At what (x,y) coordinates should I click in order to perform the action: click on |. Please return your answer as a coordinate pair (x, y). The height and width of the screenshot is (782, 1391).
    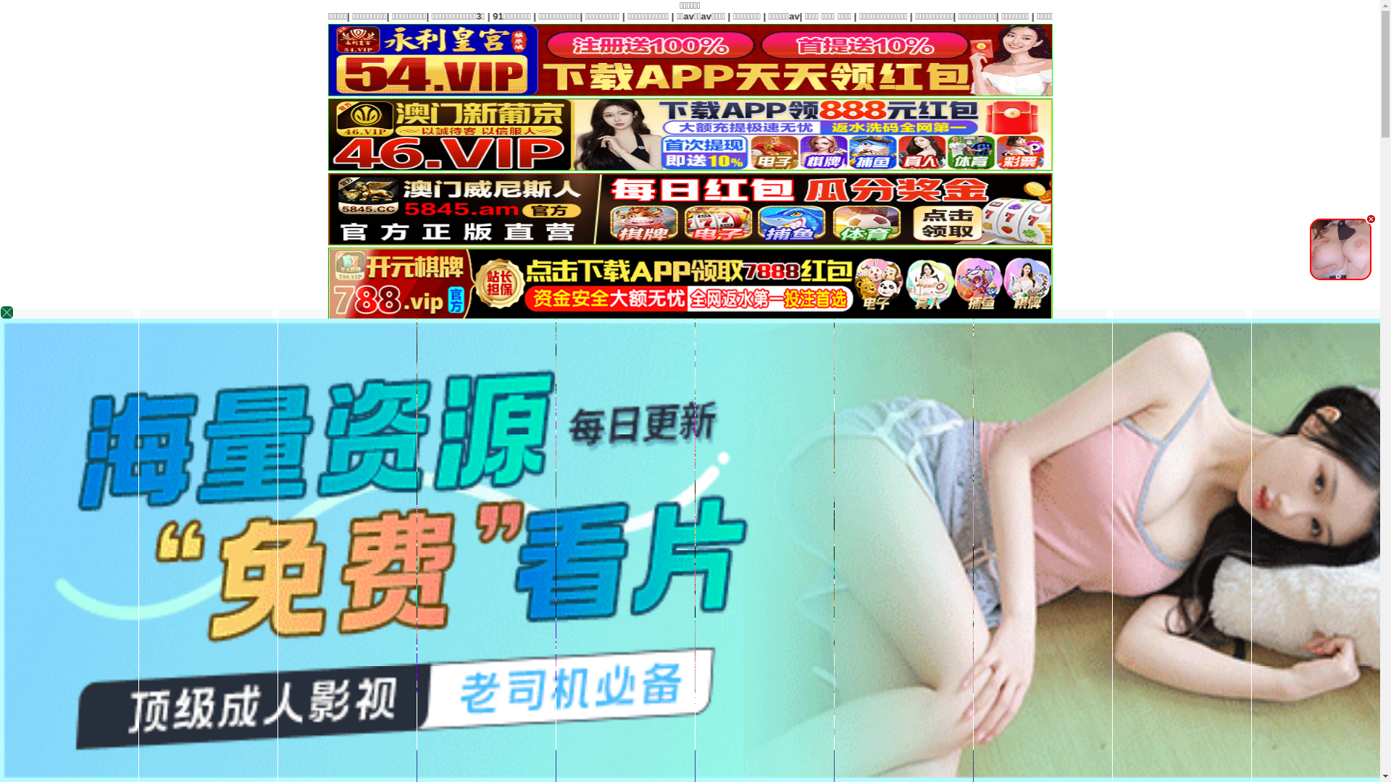
    Looking at the image, I should click on (375, 16).